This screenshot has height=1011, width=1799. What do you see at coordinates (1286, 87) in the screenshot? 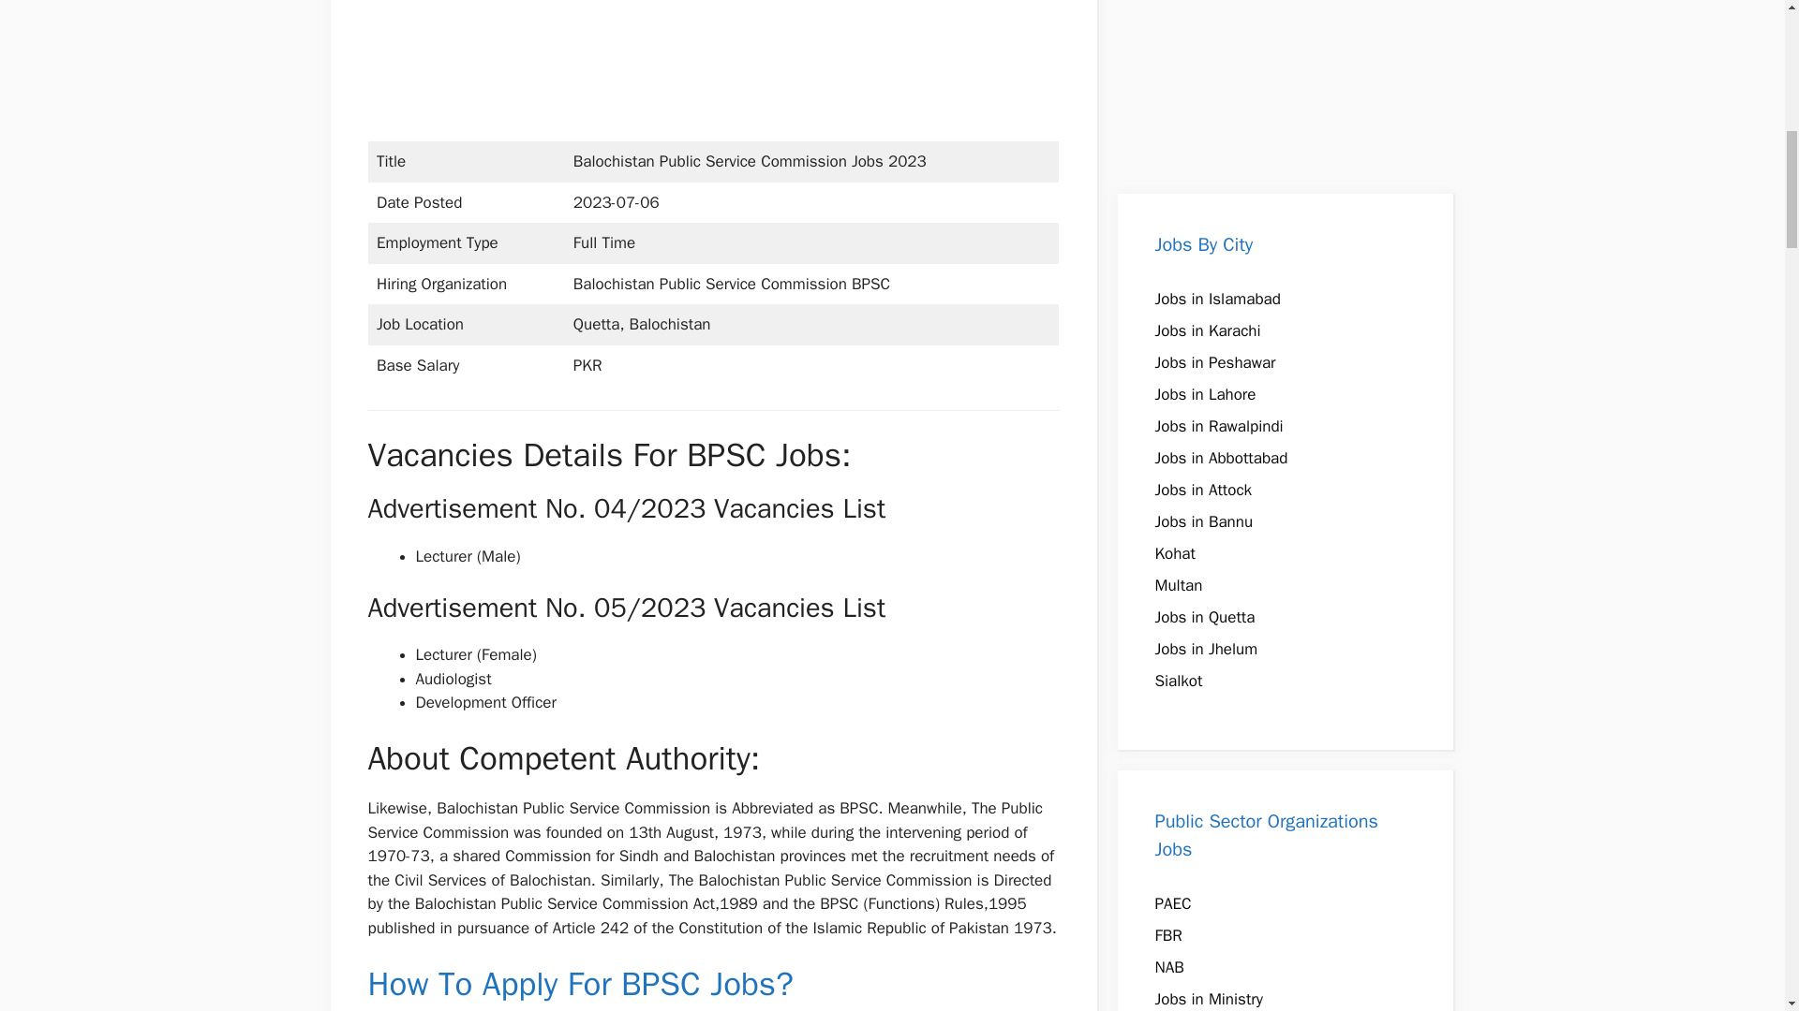
I see `Advertisement` at bounding box center [1286, 87].